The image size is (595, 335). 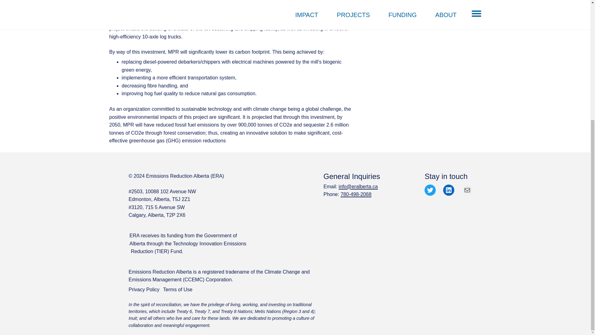 What do you see at coordinates (144, 290) in the screenshot?
I see `Privacy Policy` at bounding box center [144, 290].